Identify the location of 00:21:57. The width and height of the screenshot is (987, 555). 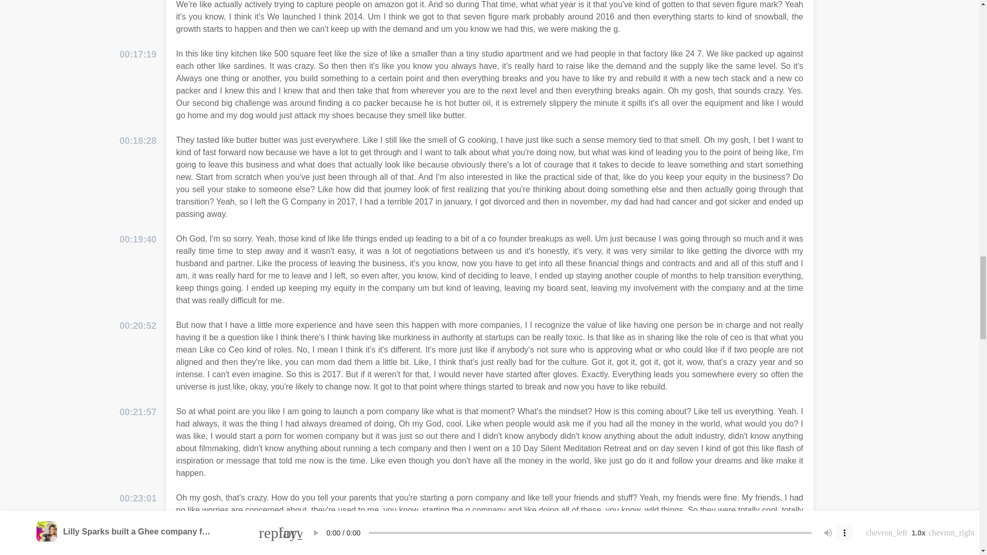
(138, 412).